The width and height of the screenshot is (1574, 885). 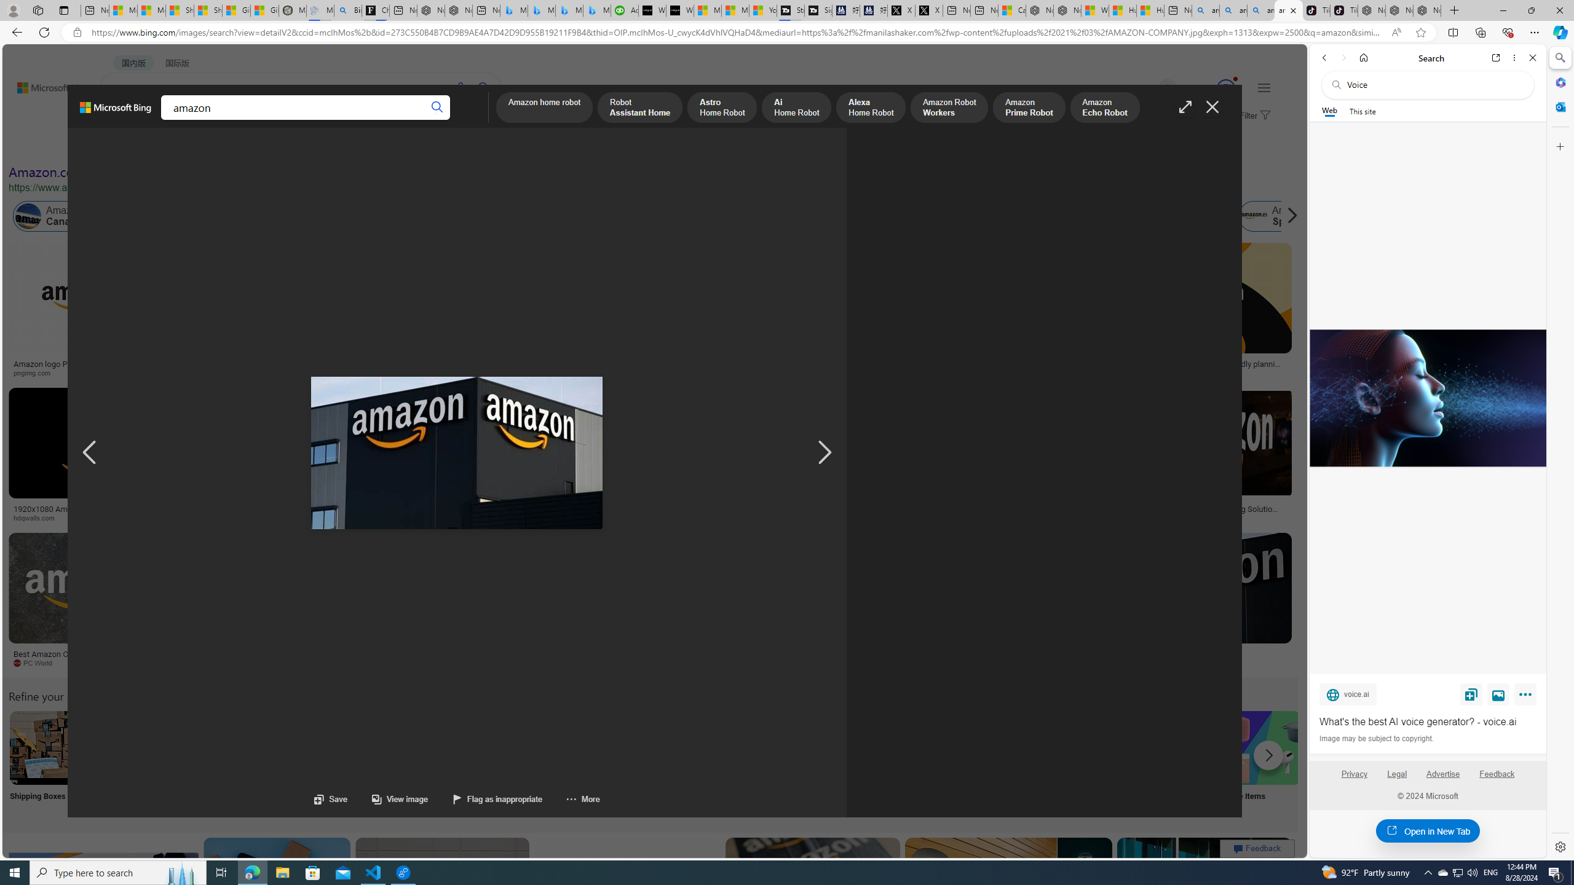 What do you see at coordinates (90, 453) in the screenshot?
I see `AutomationID: navl` at bounding box center [90, 453].